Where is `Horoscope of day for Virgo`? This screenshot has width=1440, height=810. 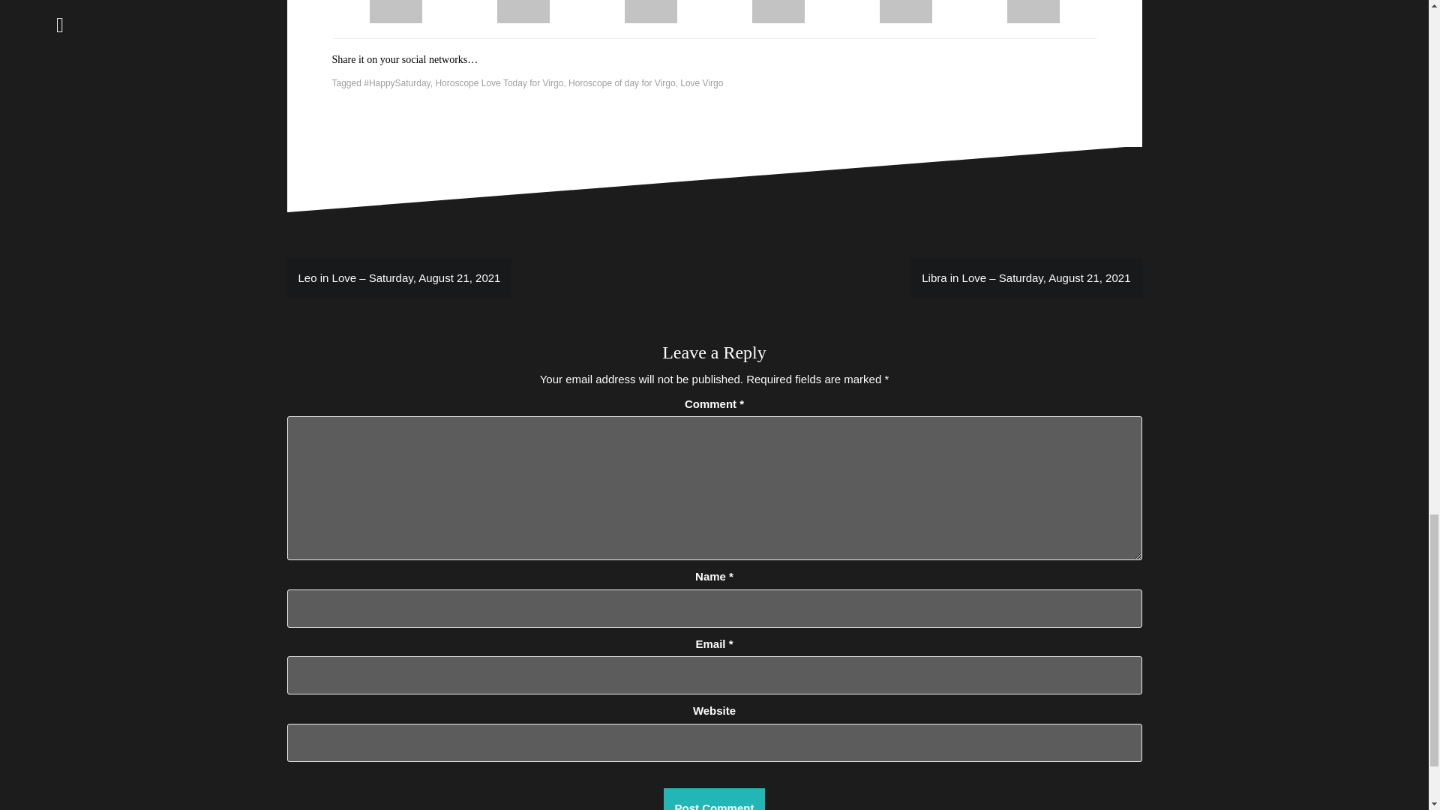 Horoscope of day for Virgo is located at coordinates (622, 82).